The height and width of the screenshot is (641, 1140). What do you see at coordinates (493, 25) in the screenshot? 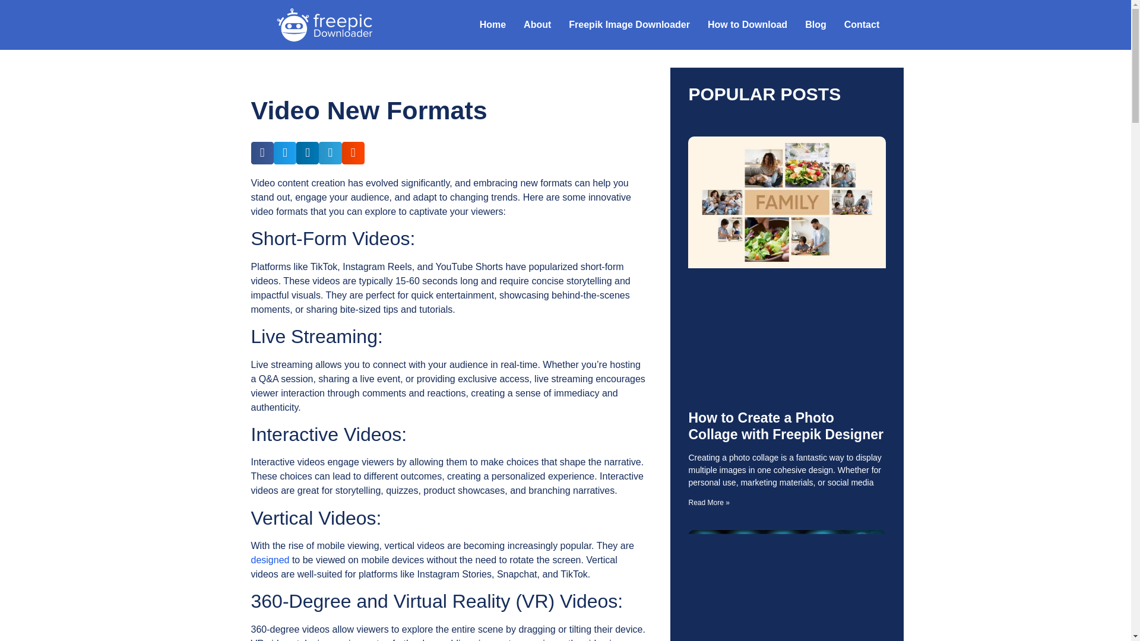
I see `Home` at bounding box center [493, 25].